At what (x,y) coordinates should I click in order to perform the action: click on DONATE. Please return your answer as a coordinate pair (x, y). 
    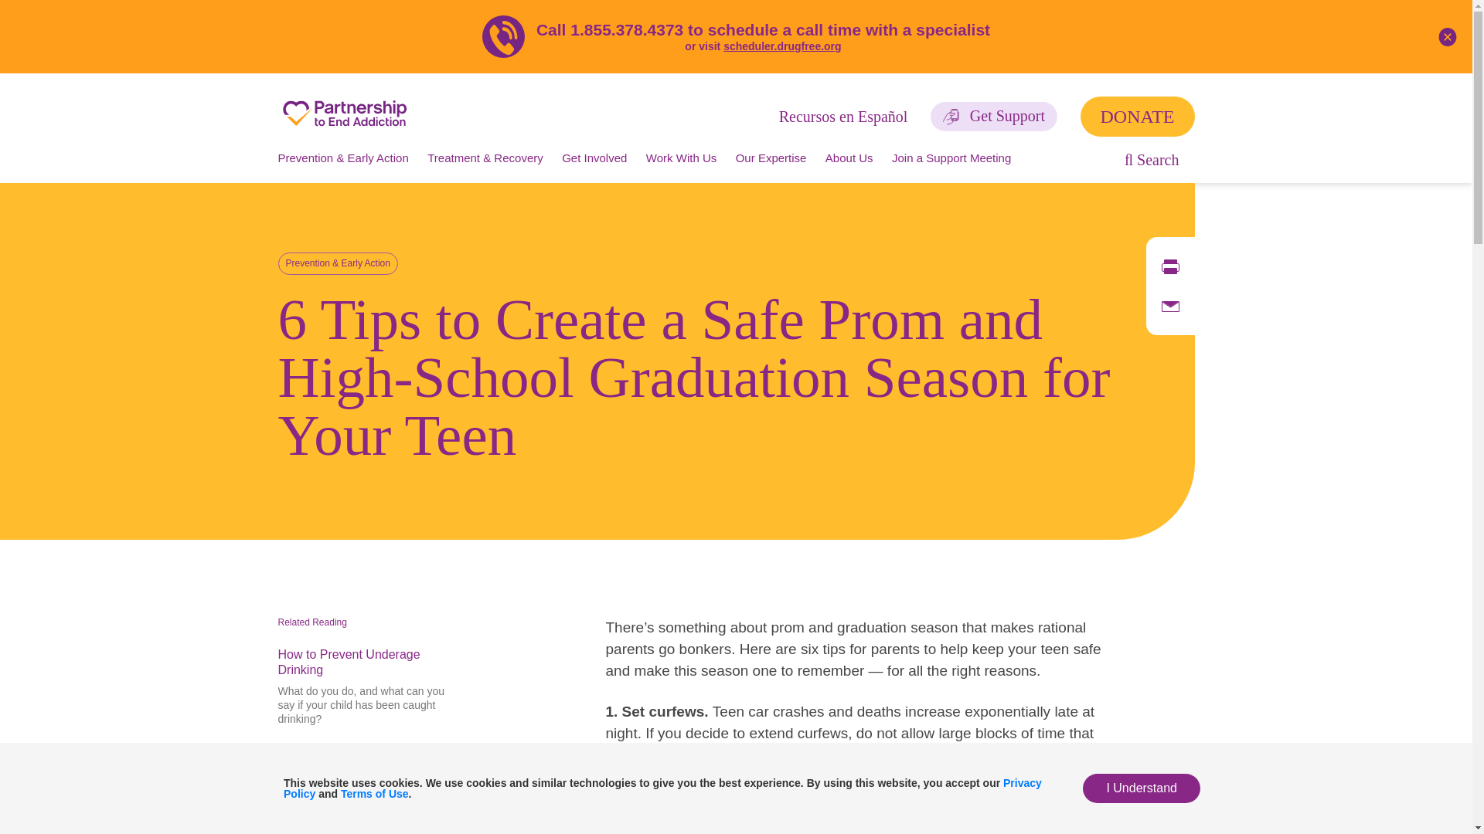
    Looking at the image, I should click on (1137, 117).